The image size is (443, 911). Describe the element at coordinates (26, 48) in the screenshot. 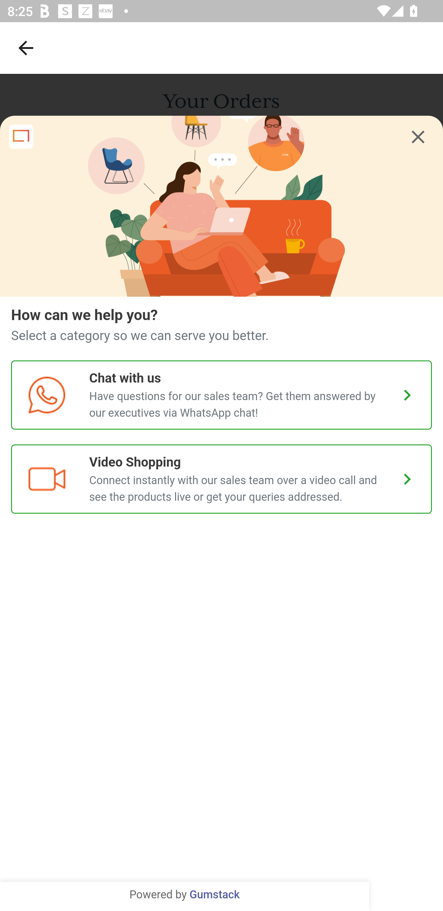

I see `Navigate up` at that location.